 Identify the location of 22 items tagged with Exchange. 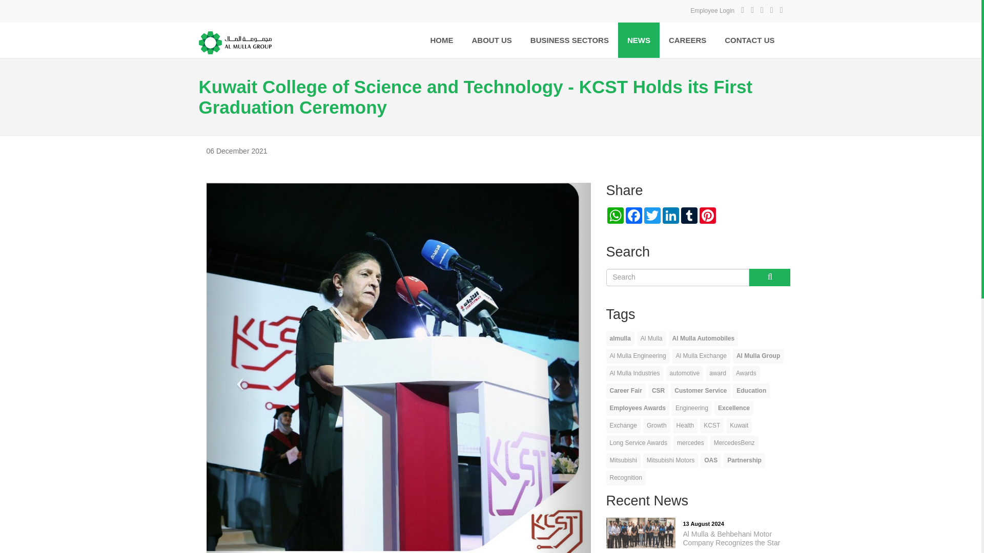
(623, 425).